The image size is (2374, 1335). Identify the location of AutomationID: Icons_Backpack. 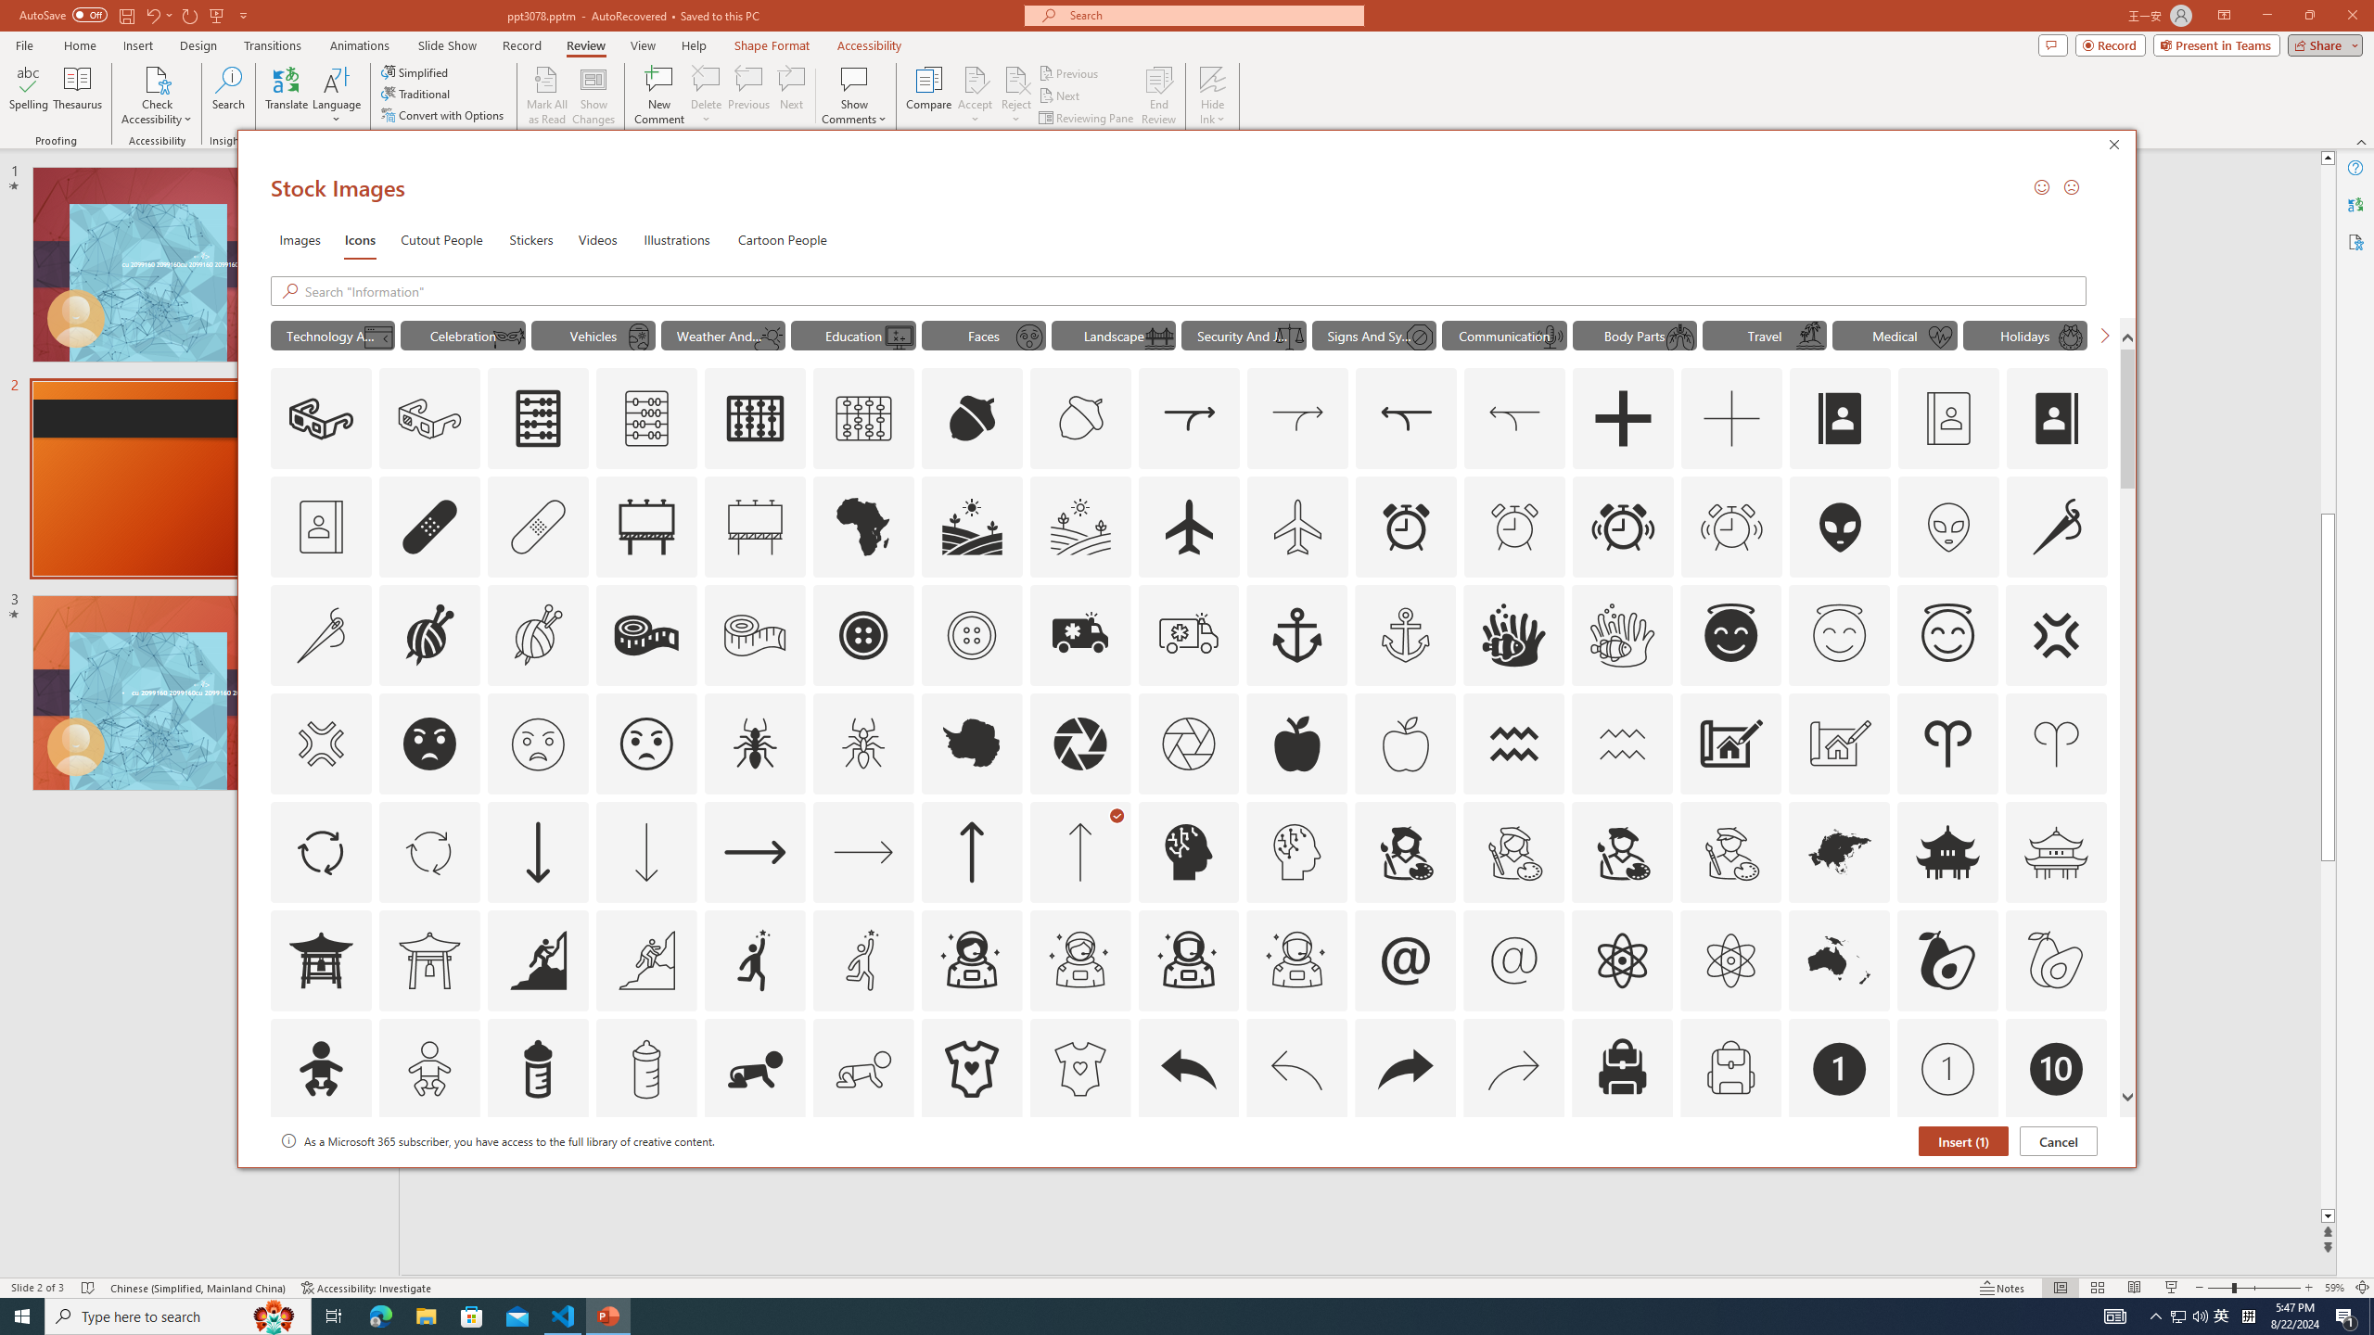
(1623, 1069).